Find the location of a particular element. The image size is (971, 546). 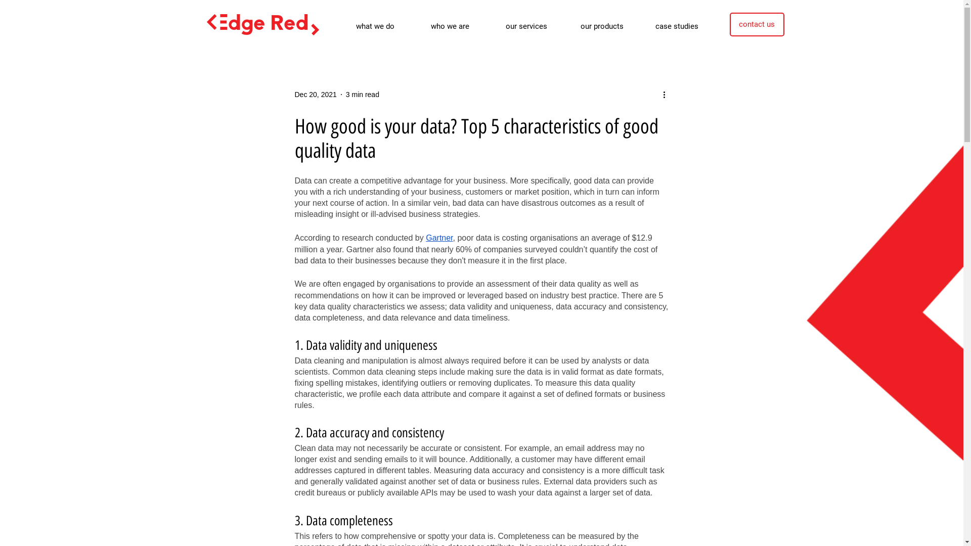

Gartner is located at coordinates (439, 238).